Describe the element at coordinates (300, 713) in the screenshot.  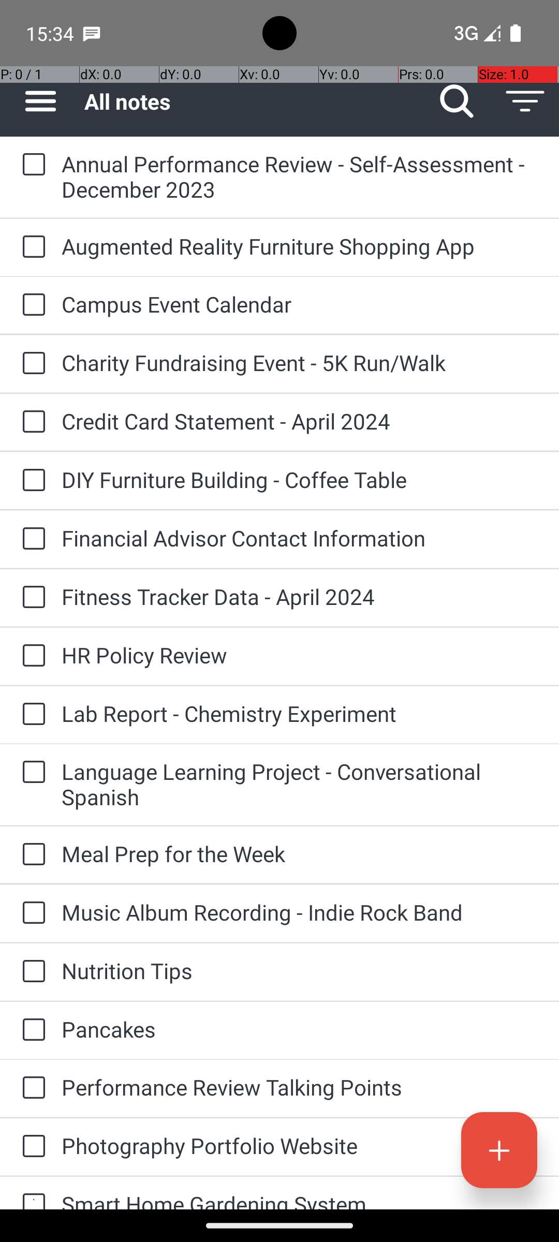
I see `Lab Report - Chemistry Experiment` at that location.